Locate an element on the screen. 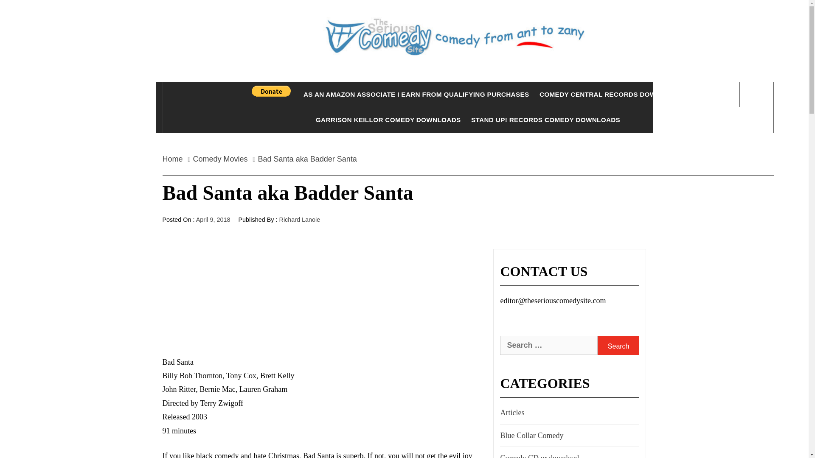 The width and height of the screenshot is (815, 458). Search is located at coordinates (618, 345).